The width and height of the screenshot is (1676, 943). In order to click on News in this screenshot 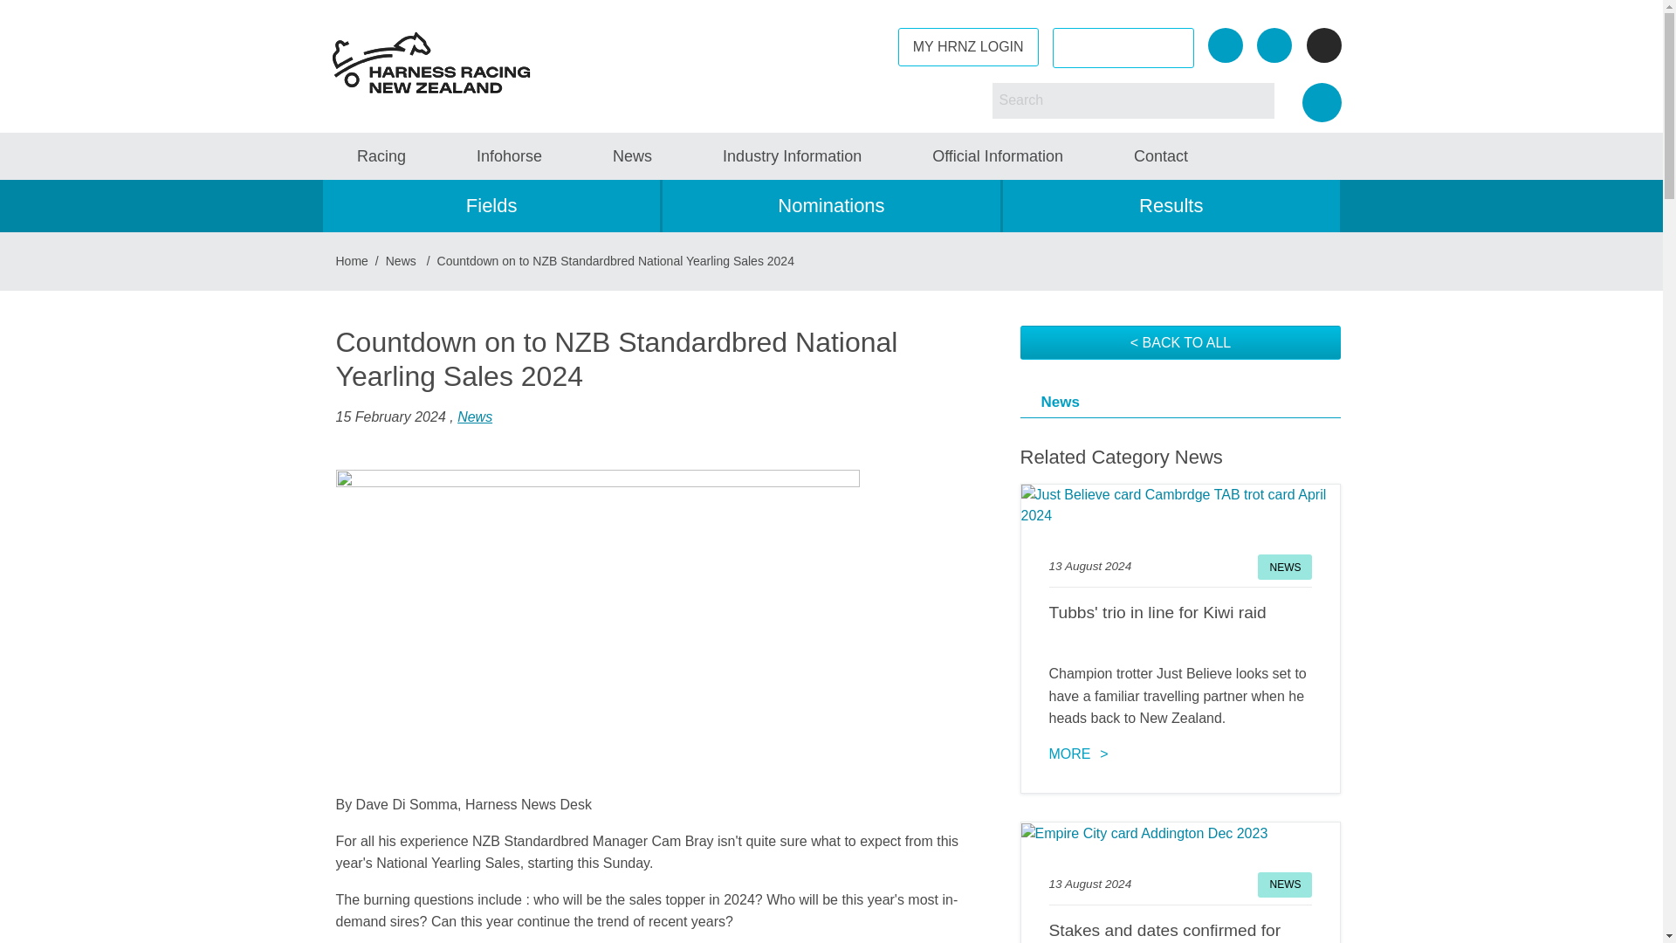, I will do `click(1285, 568)`.